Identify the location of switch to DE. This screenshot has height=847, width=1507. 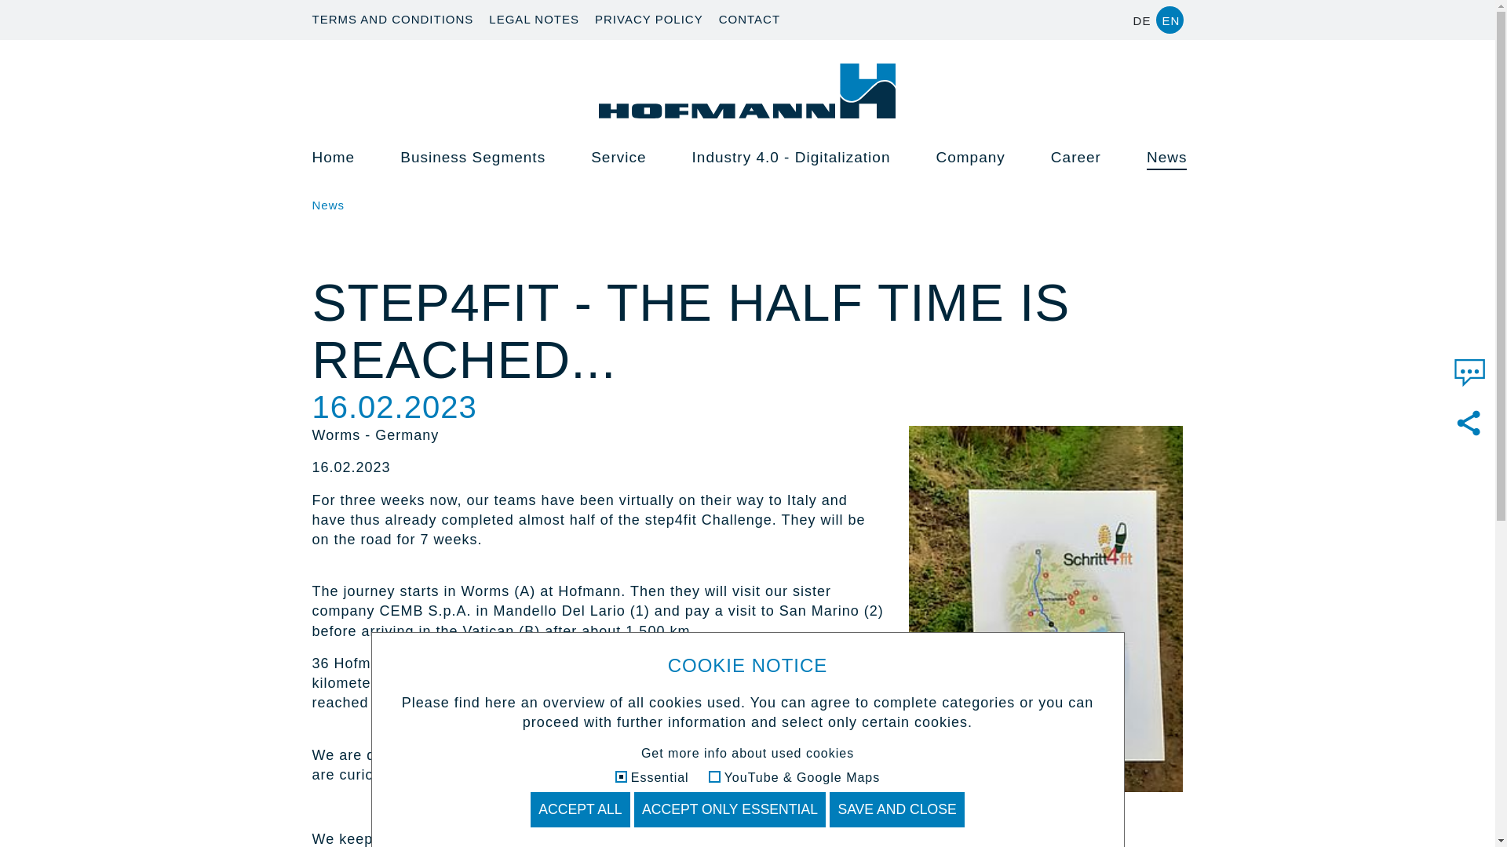
(1142, 20).